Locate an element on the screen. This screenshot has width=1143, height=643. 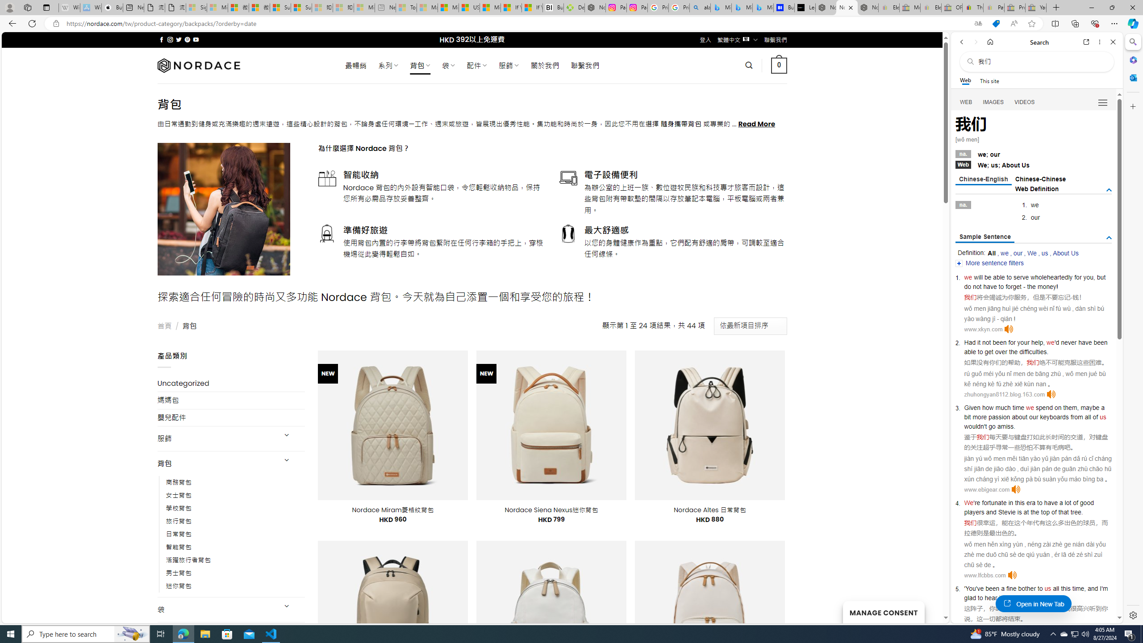
I is located at coordinates (1100, 589).